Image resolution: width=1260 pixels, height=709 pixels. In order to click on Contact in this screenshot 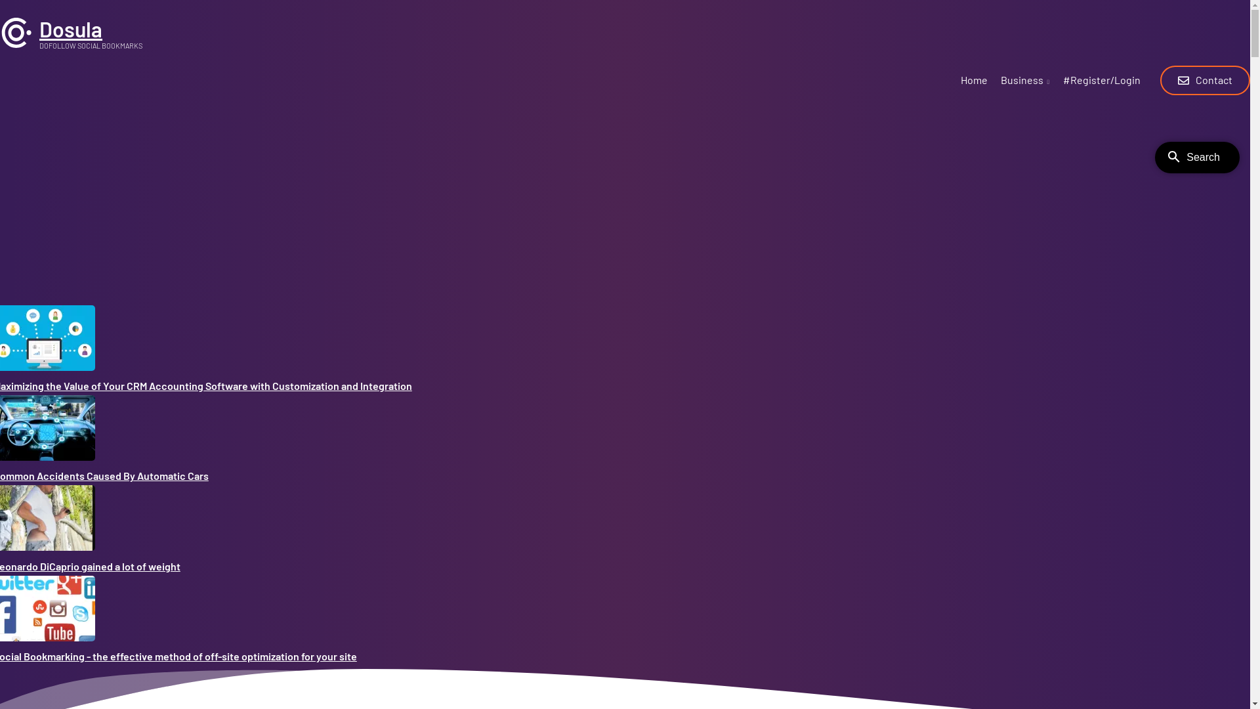, I will do `click(1205, 80)`.